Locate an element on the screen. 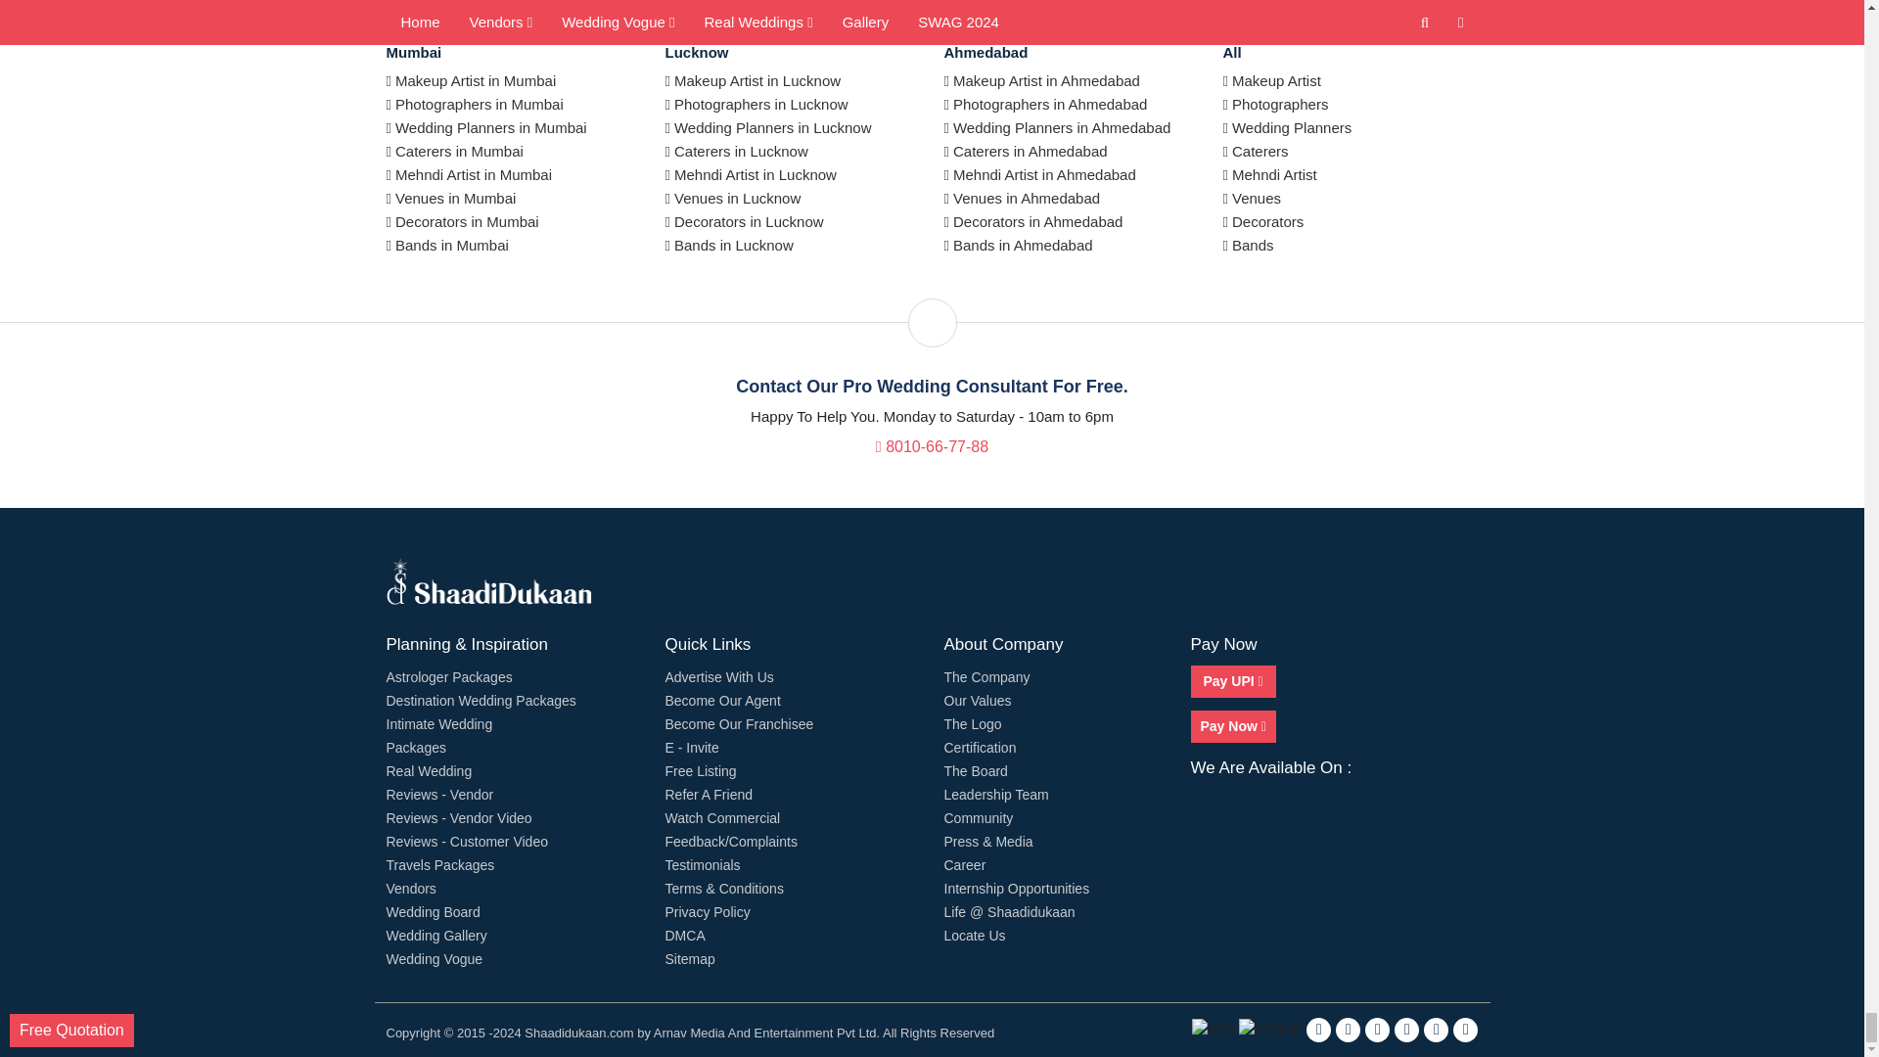  Astrologer is located at coordinates (448, 676).